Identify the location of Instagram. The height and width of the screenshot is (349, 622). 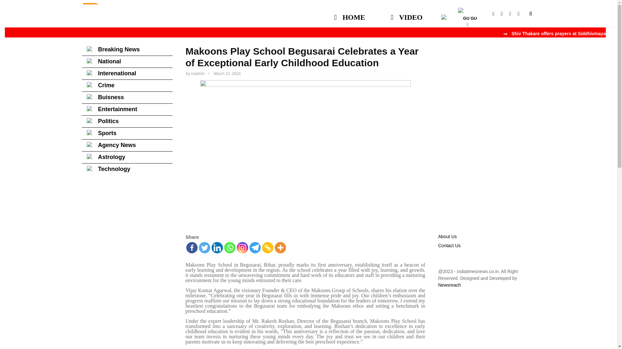
(242, 248).